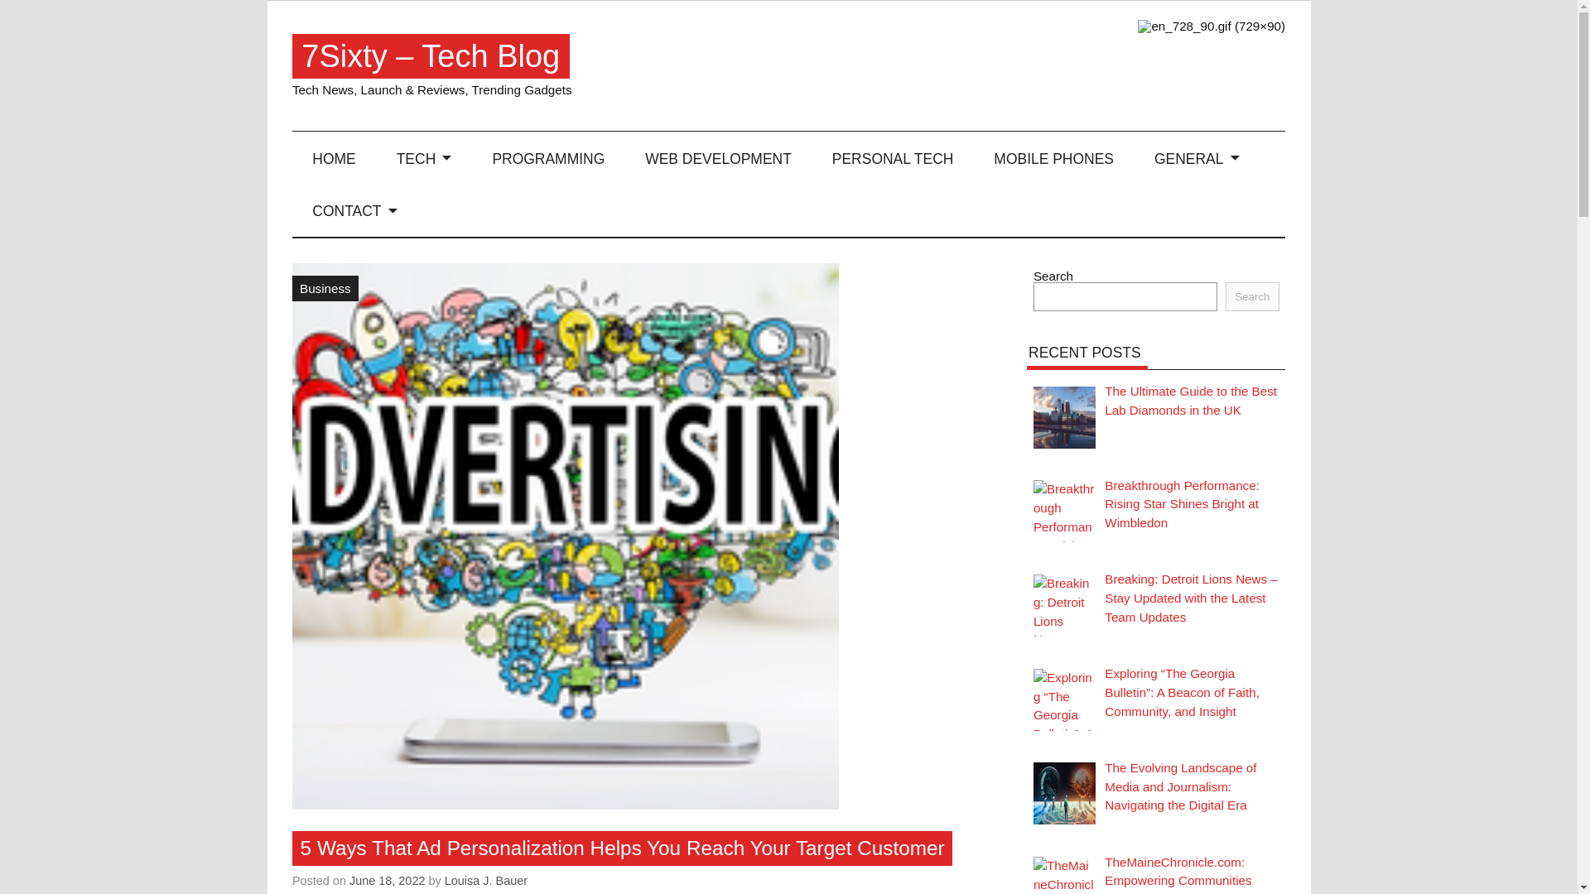 The width and height of the screenshot is (1590, 894). What do you see at coordinates (388, 881) in the screenshot?
I see `June 18, 2022` at bounding box center [388, 881].